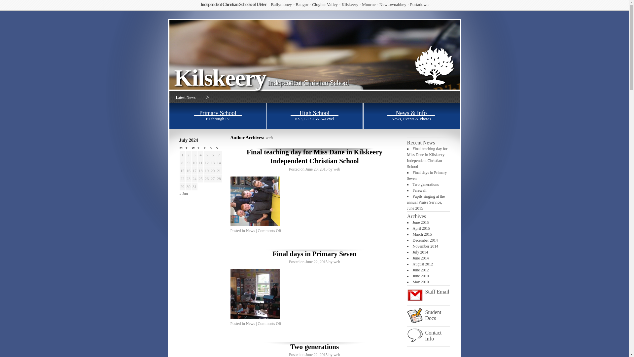 The image size is (634, 357). What do you see at coordinates (188, 148) in the screenshot?
I see `Tuesday` at bounding box center [188, 148].